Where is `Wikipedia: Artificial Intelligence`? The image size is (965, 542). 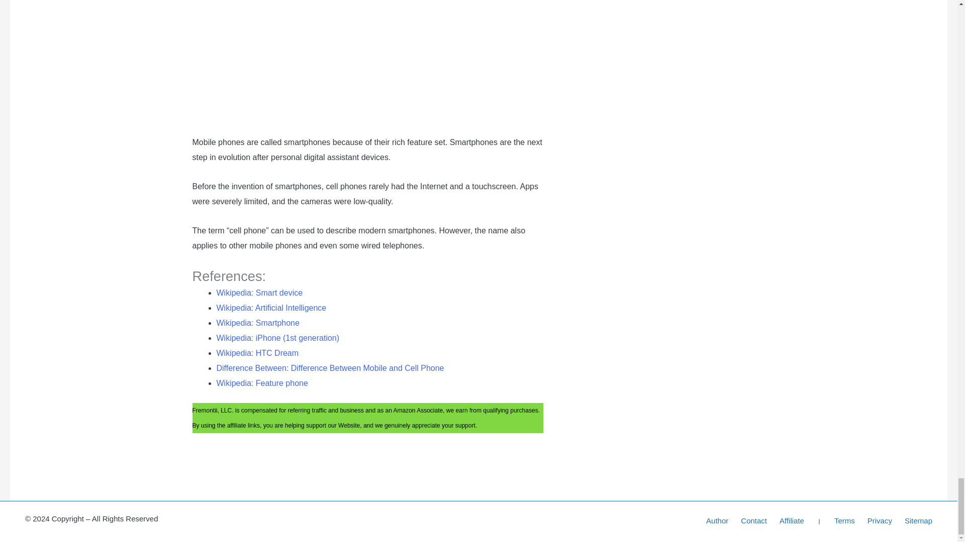
Wikipedia: Artificial Intelligence is located at coordinates (271, 308).